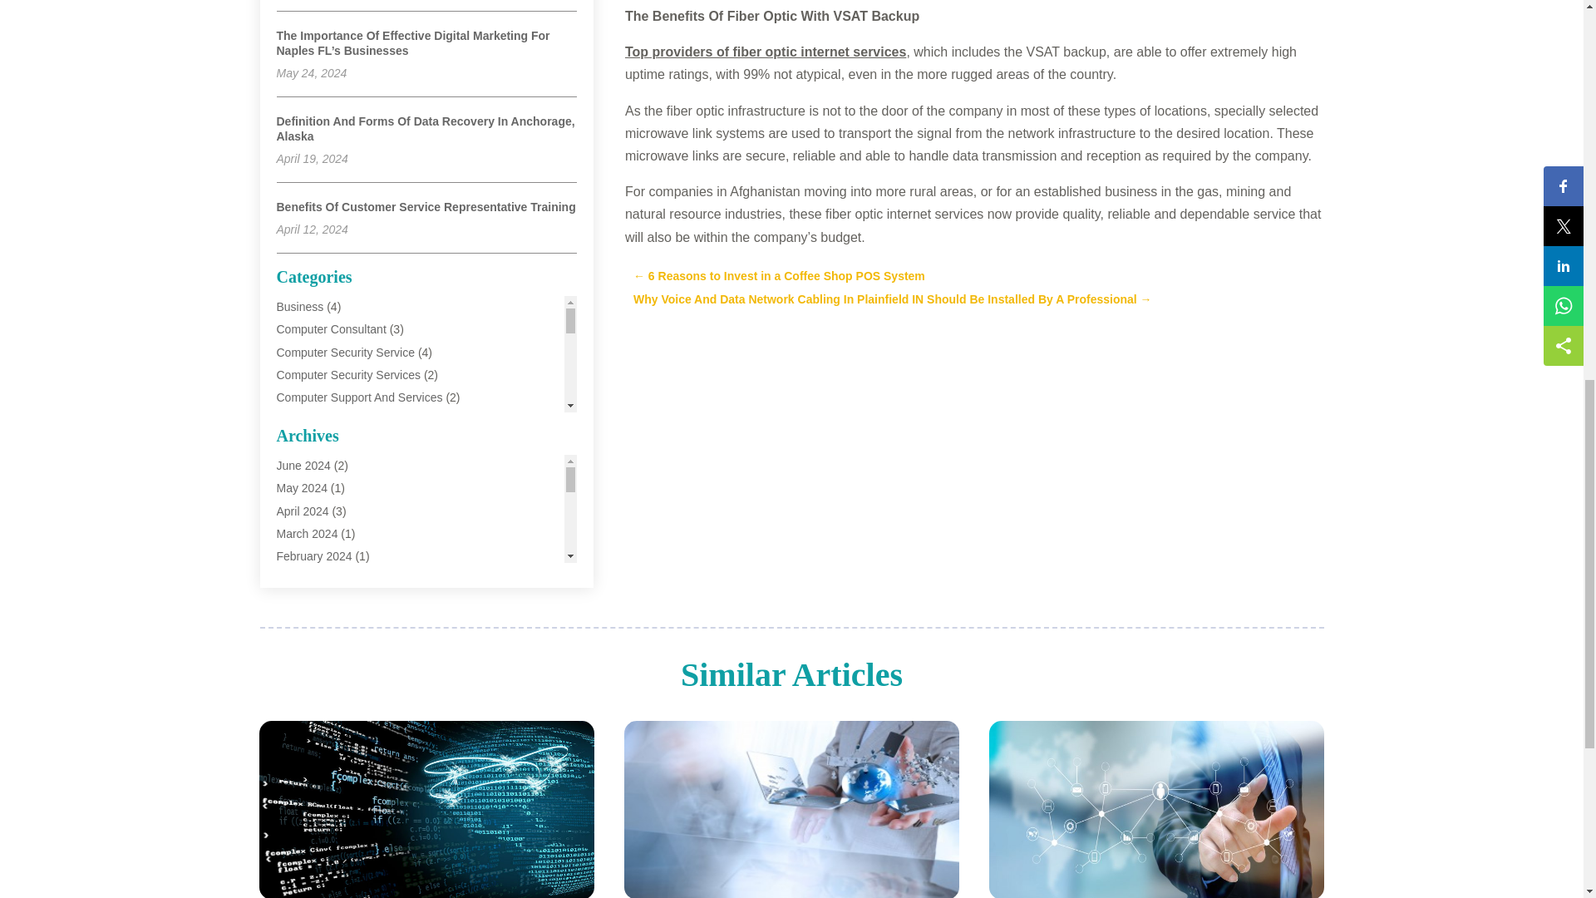  I want to click on Web Hosting, so click(309, 759).